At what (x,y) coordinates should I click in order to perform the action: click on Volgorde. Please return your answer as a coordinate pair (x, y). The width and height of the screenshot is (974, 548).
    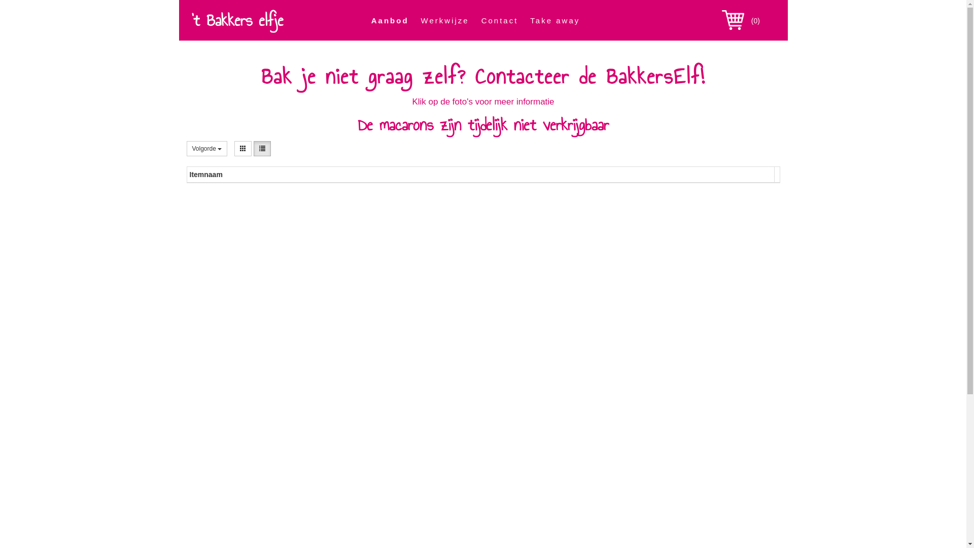
    Looking at the image, I should click on (207, 149).